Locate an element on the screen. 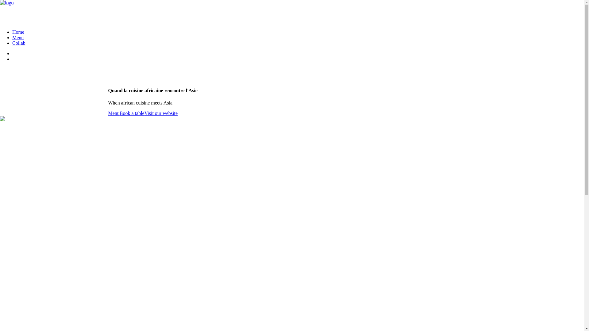 The width and height of the screenshot is (589, 331). Visit our website is located at coordinates (161, 113).